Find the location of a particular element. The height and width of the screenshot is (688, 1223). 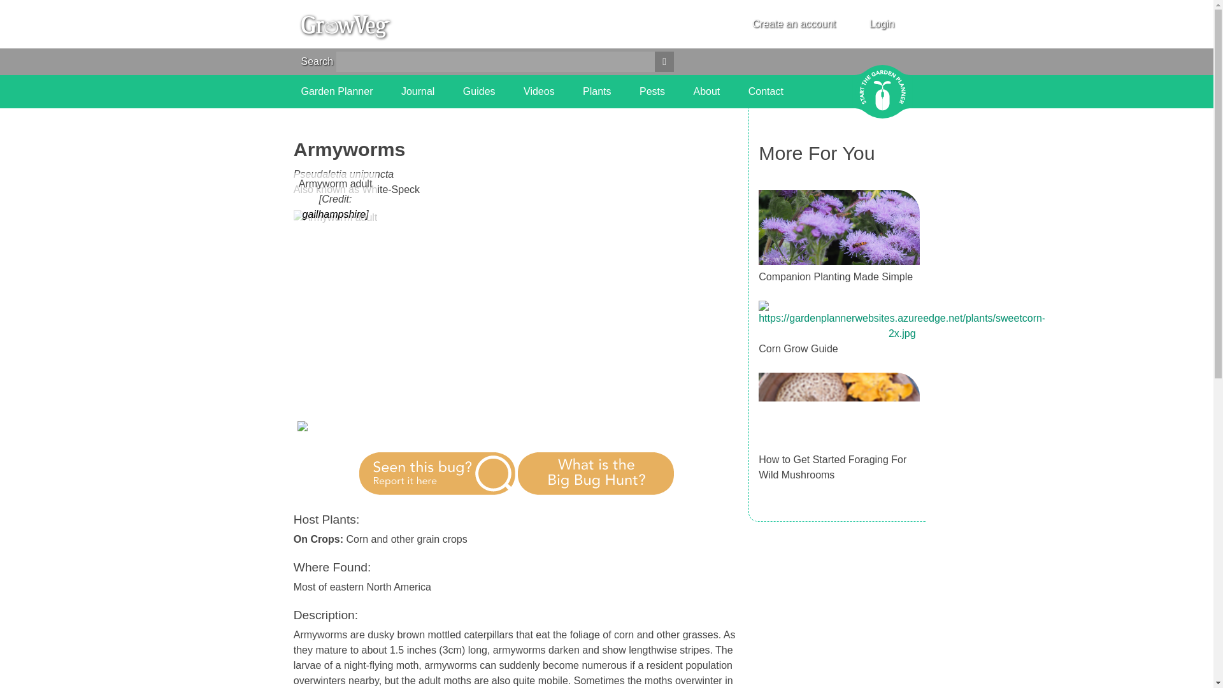

Corn Grow Guide is located at coordinates (797, 348).